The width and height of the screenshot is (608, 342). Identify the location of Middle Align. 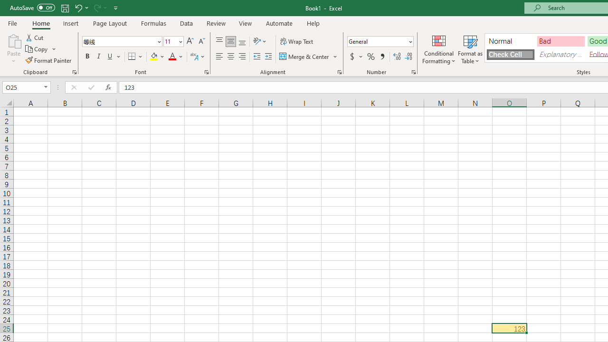
(230, 42).